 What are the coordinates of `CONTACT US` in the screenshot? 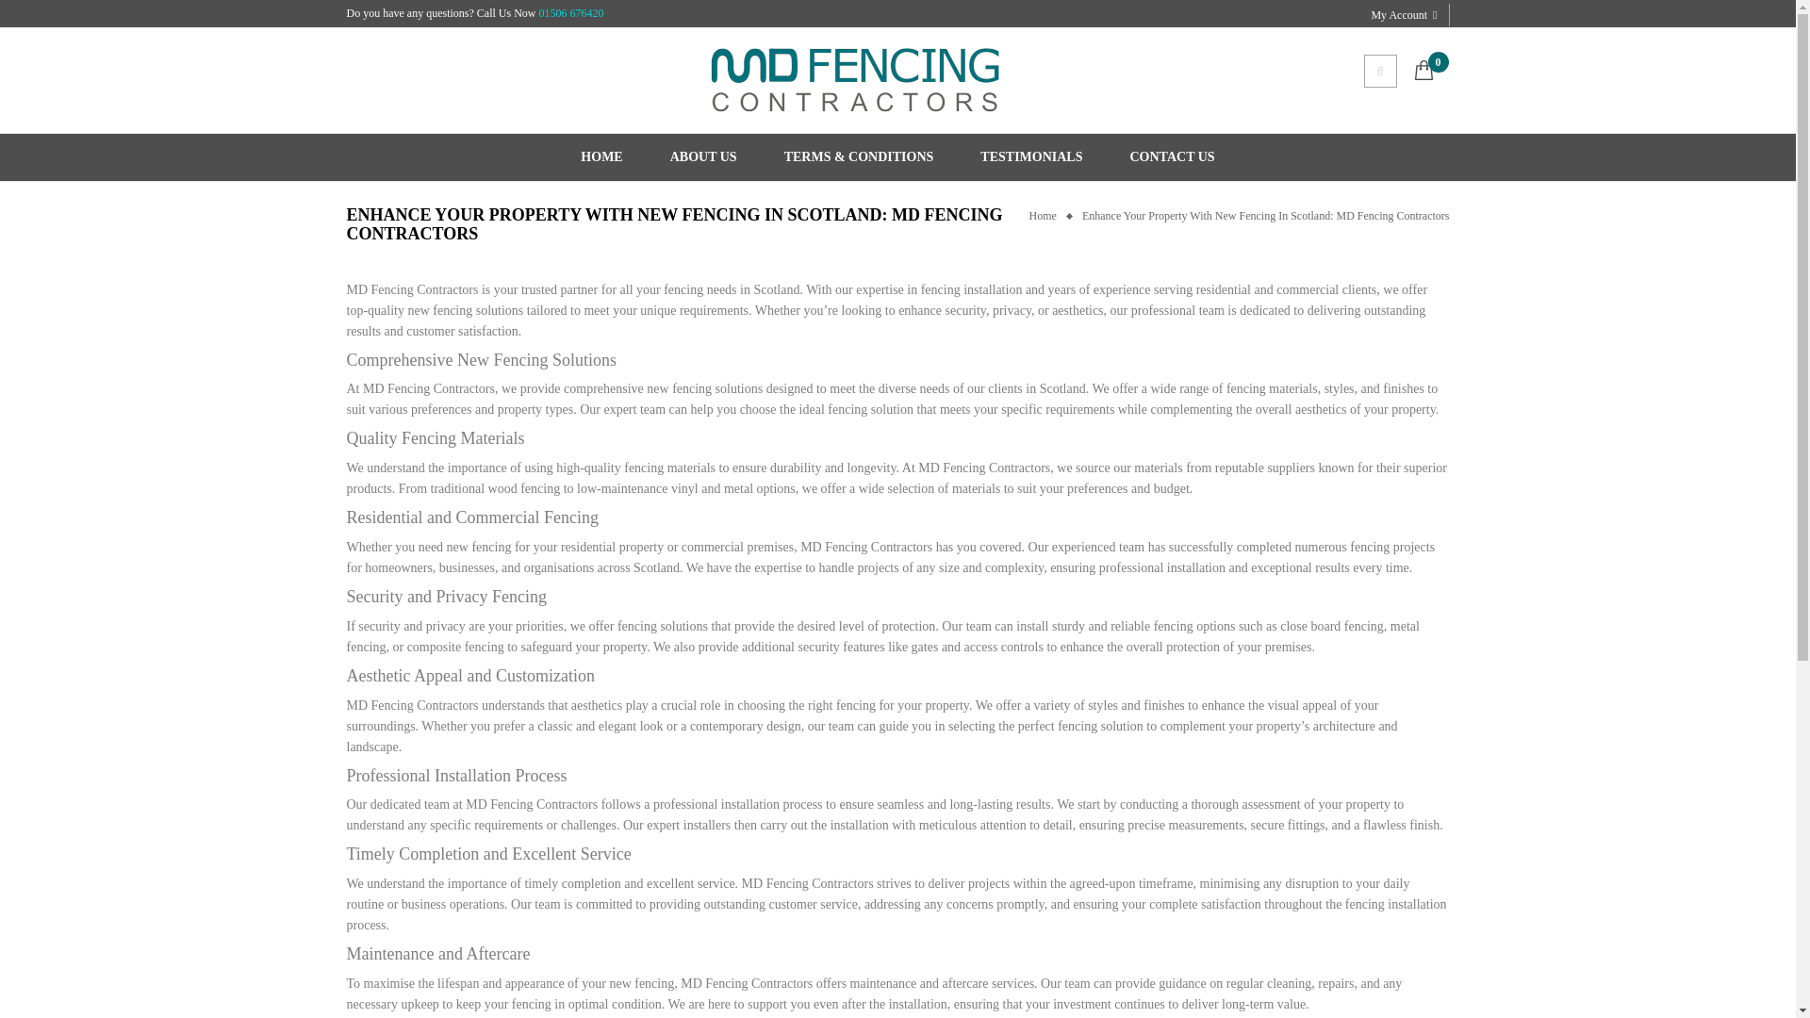 It's located at (1172, 156).